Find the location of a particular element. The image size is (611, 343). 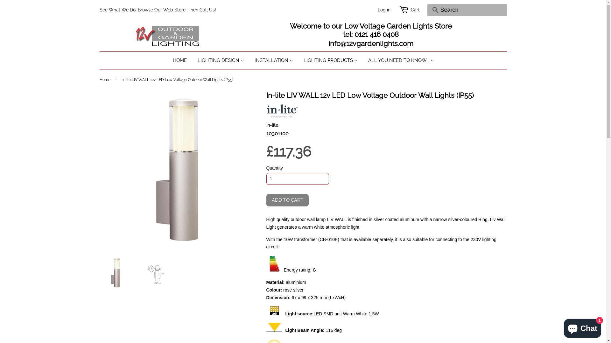

Shopify online store chat is located at coordinates (582, 327).